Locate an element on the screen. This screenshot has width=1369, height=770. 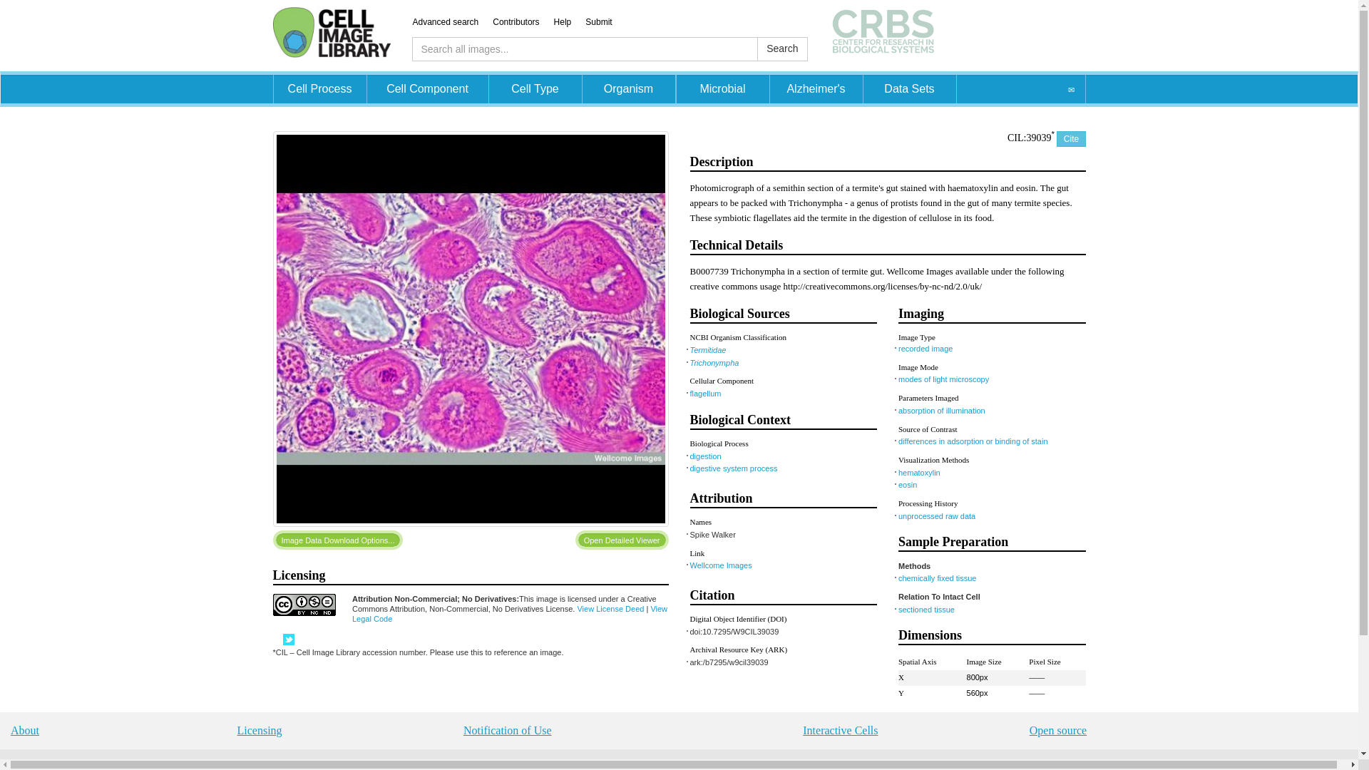
Cell Process is located at coordinates (320, 88).